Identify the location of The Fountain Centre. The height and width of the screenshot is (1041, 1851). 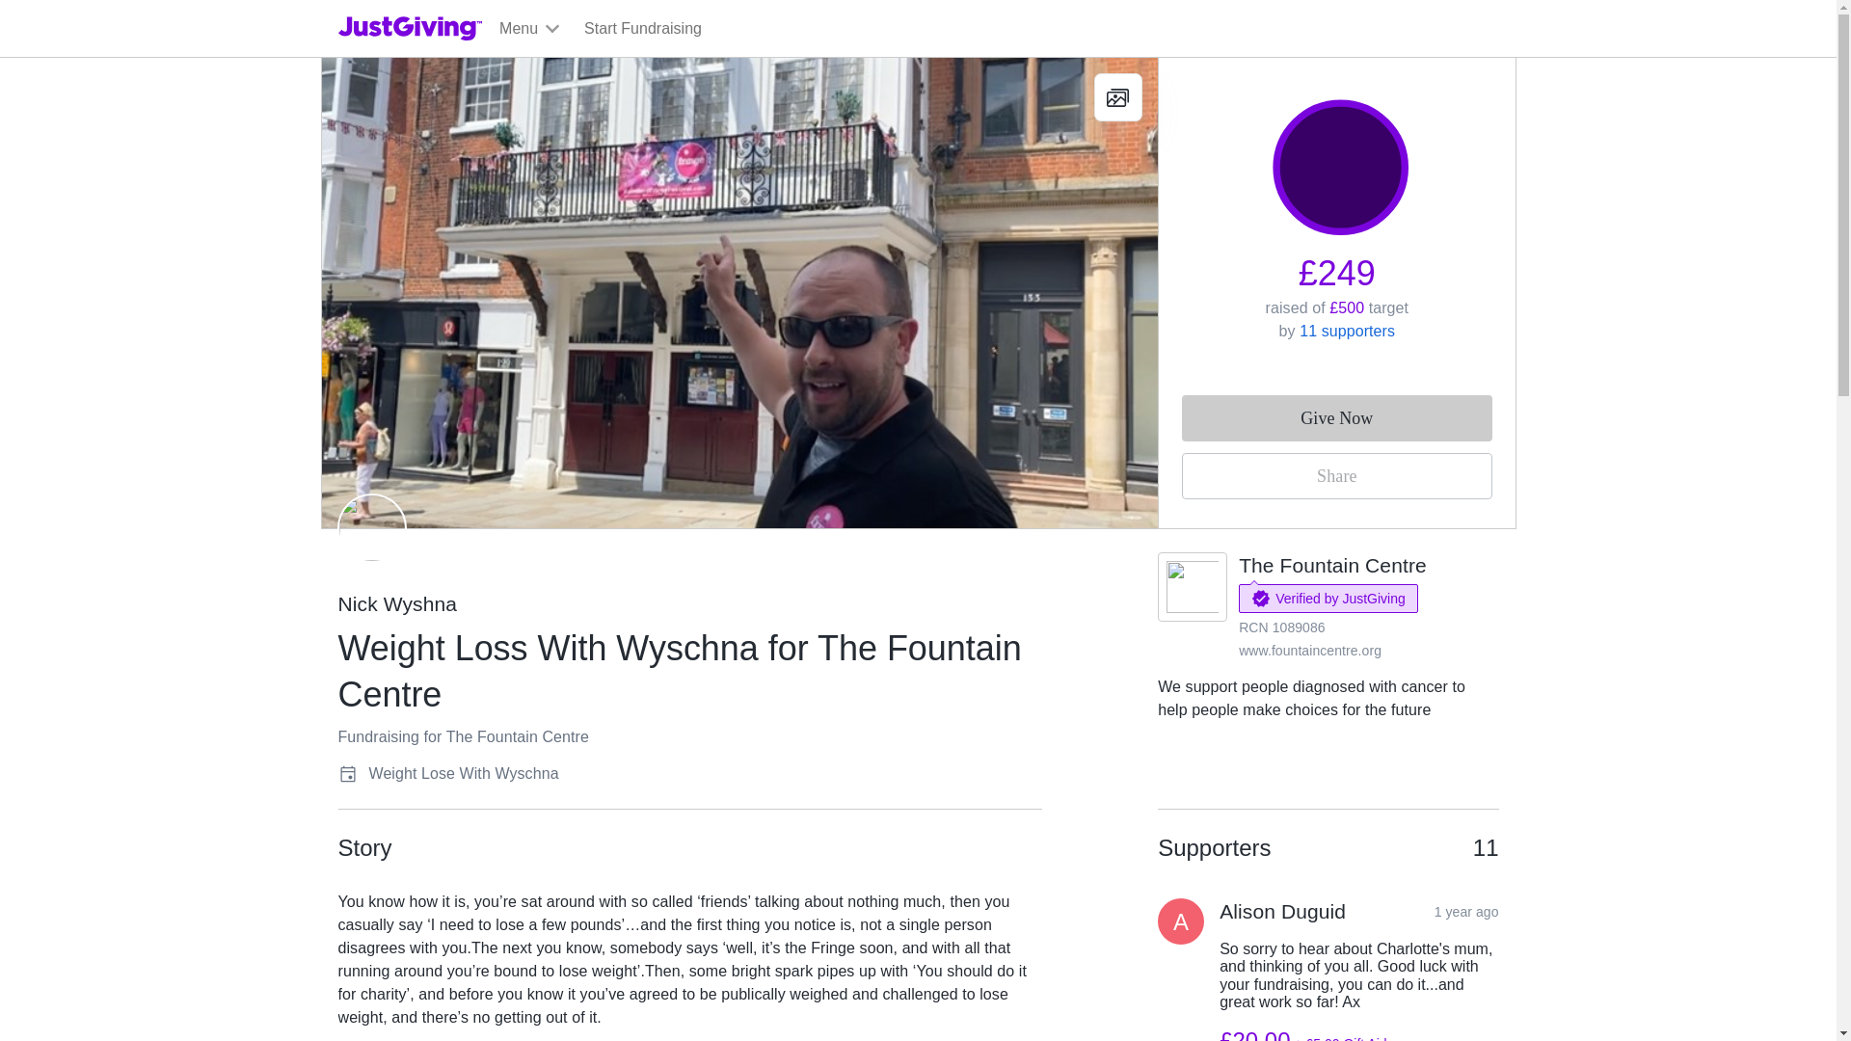
(1332, 565).